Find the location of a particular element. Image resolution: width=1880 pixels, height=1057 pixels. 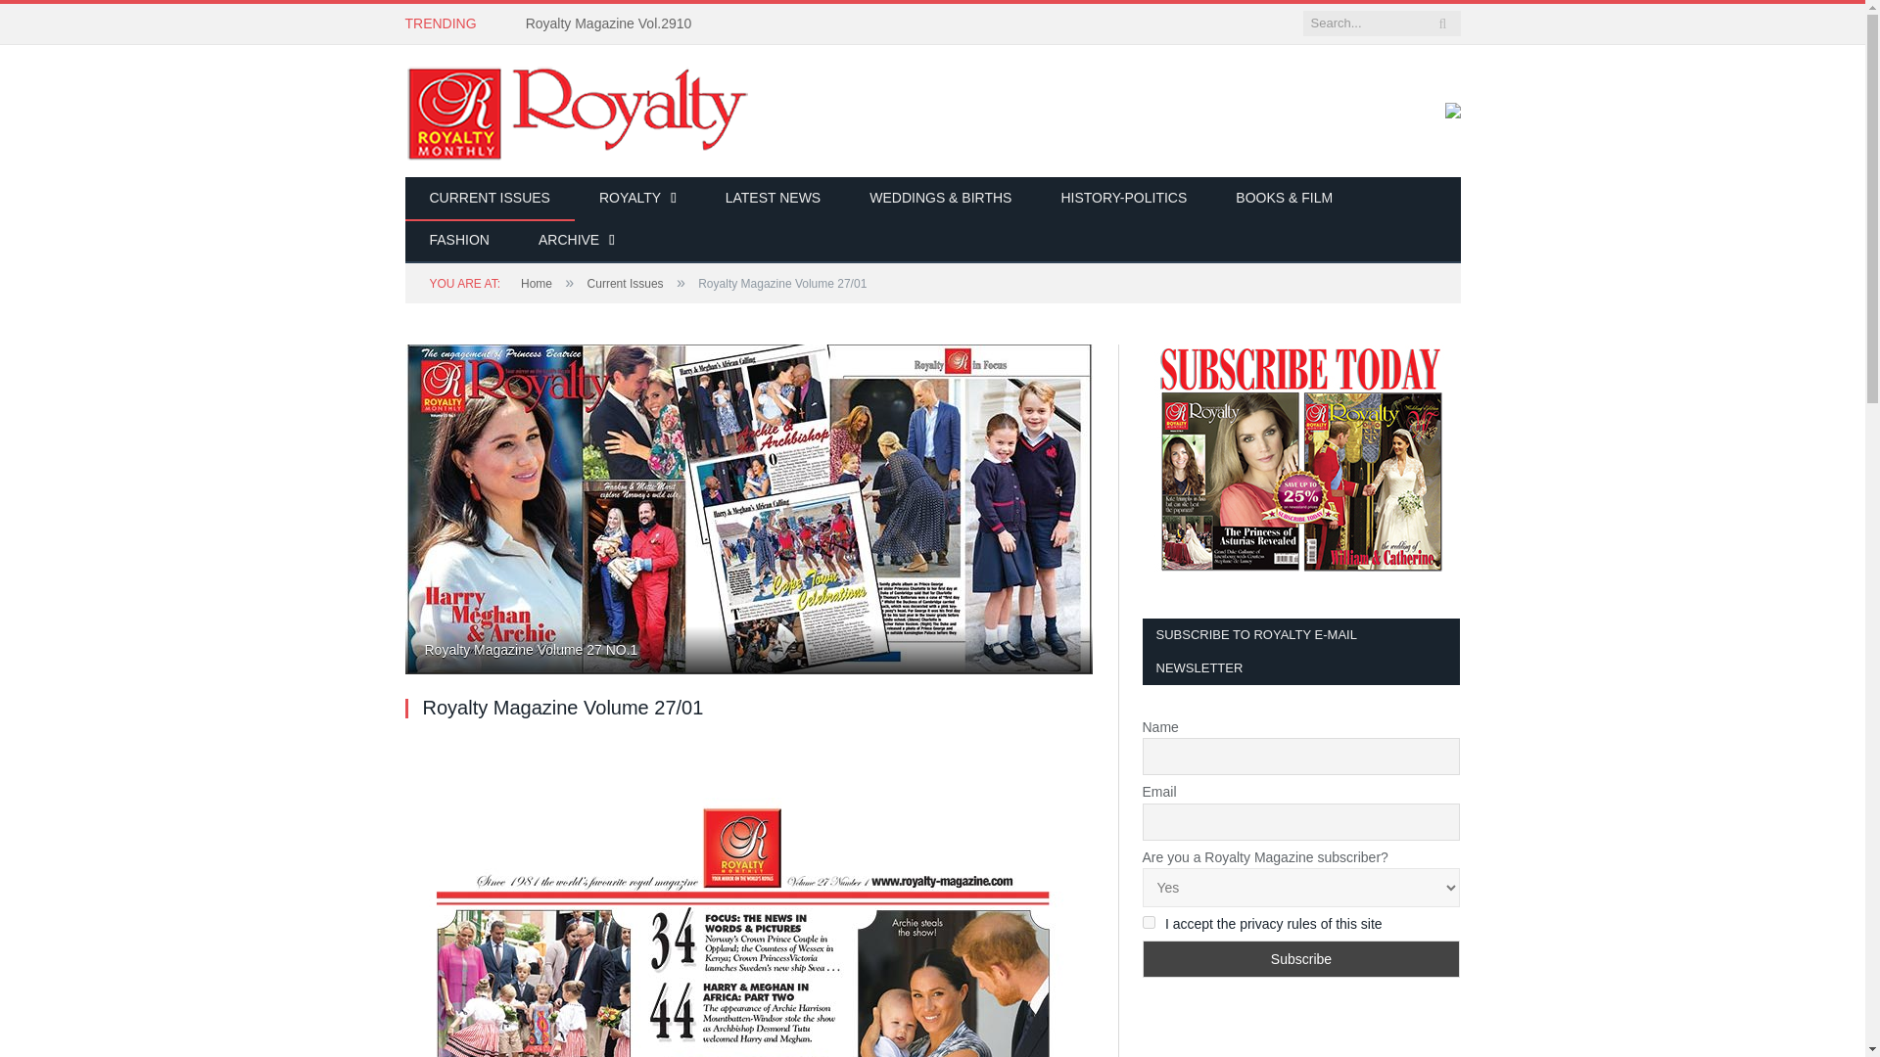

Home is located at coordinates (537, 284).